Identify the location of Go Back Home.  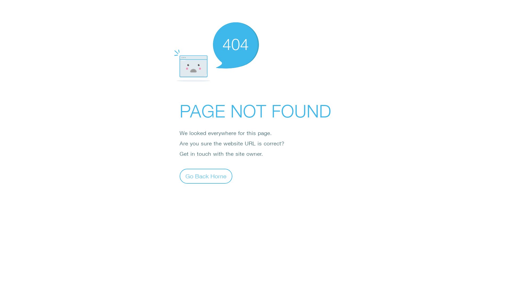
(206, 176).